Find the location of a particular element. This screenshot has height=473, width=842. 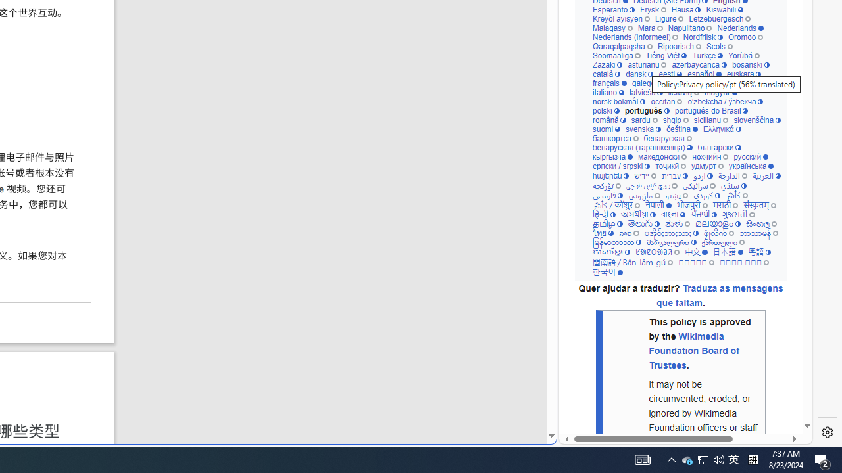

Qaraqalpaqsha is located at coordinates (622, 46).